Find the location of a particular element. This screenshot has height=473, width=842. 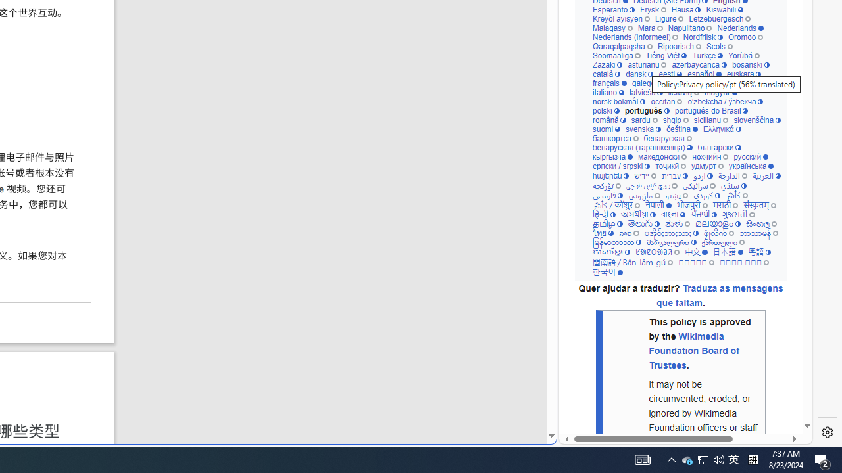

Qaraqalpaqsha is located at coordinates (622, 46).